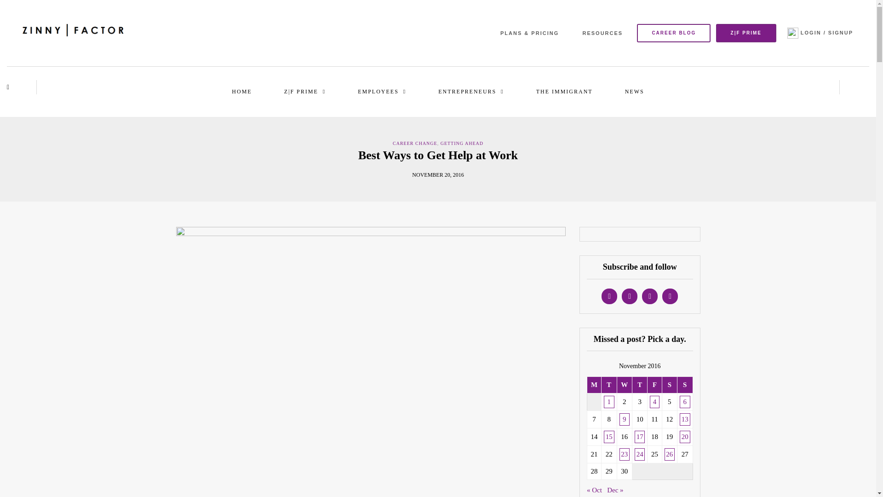  What do you see at coordinates (684, 385) in the screenshot?
I see `Sunday` at bounding box center [684, 385].